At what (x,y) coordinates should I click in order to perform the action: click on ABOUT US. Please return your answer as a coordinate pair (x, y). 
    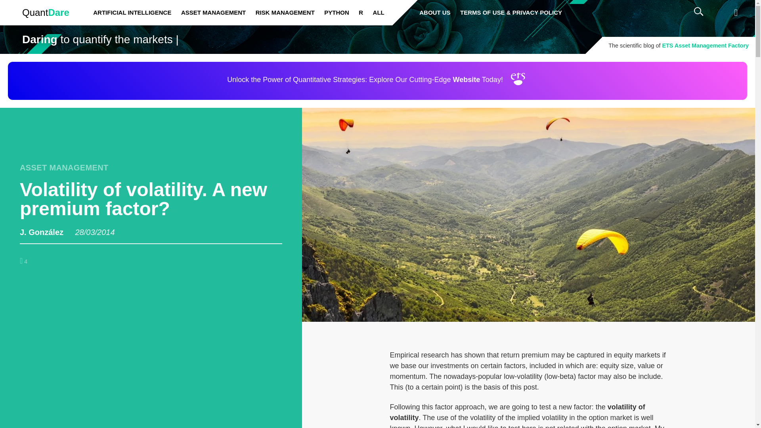
    Looking at the image, I should click on (438, 13).